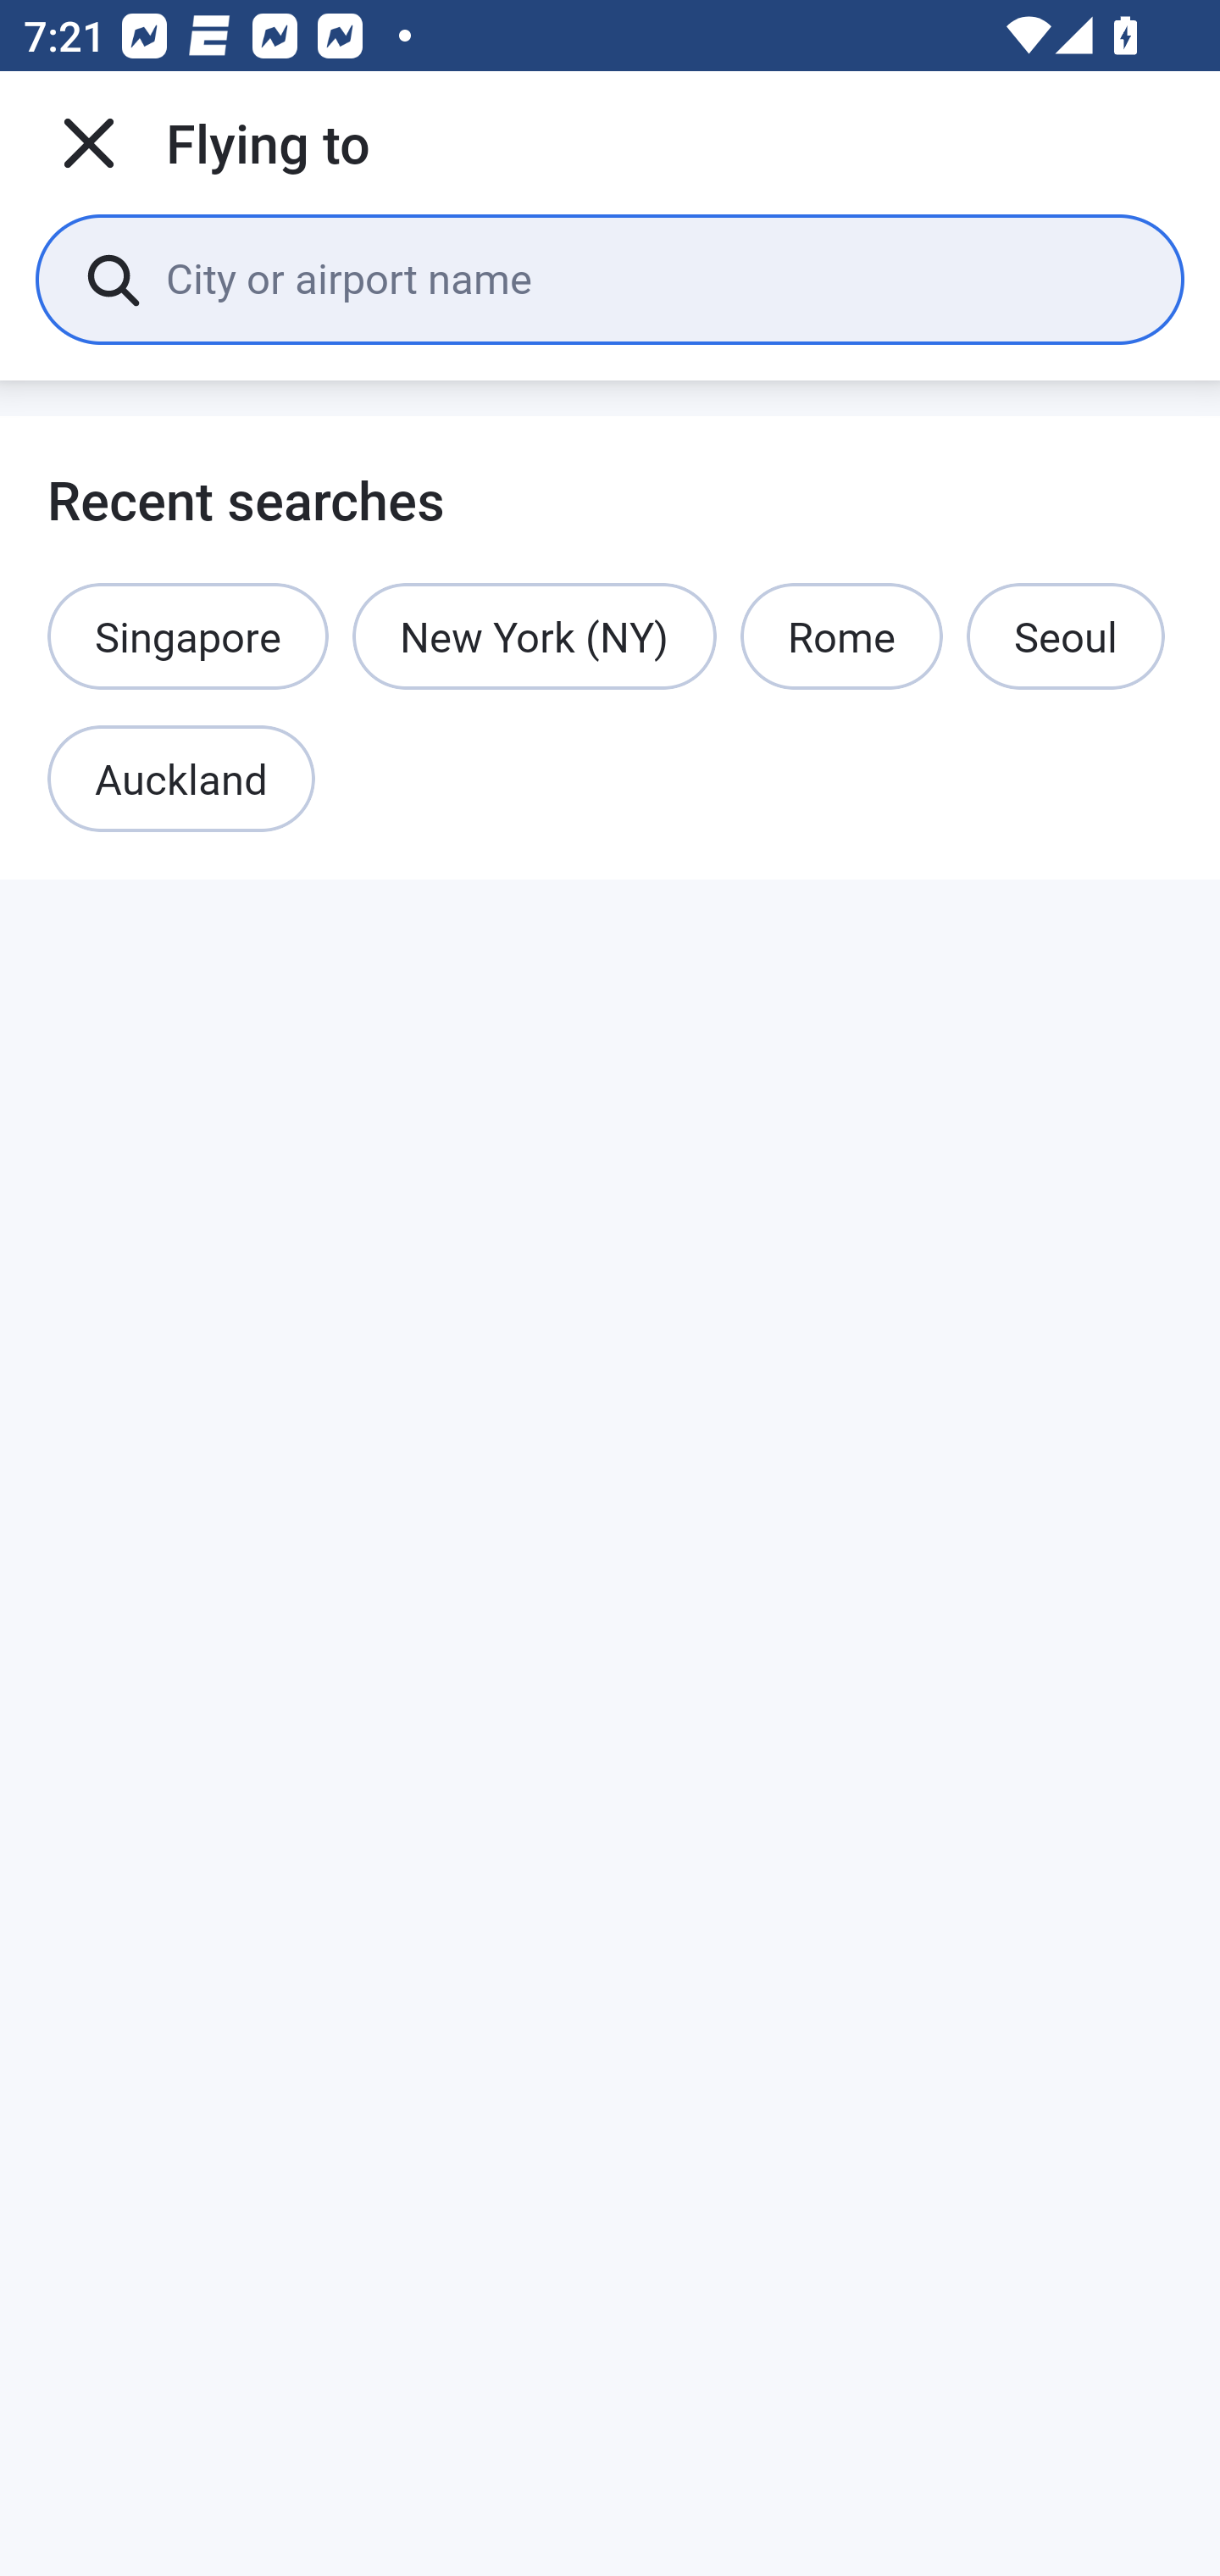 The height and width of the screenshot is (2576, 1220). What do you see at coordinates (181, 780) in the screenshot?
I see `Auckland` at bounding box center [181, 780].